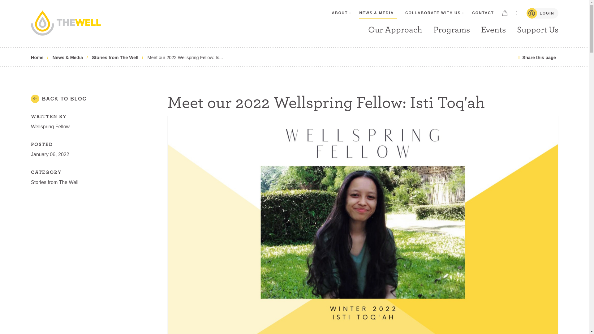 Image resolution: width=594 pixels, height=334 pixels. I want to click on ABOUT, so click(342, 13).